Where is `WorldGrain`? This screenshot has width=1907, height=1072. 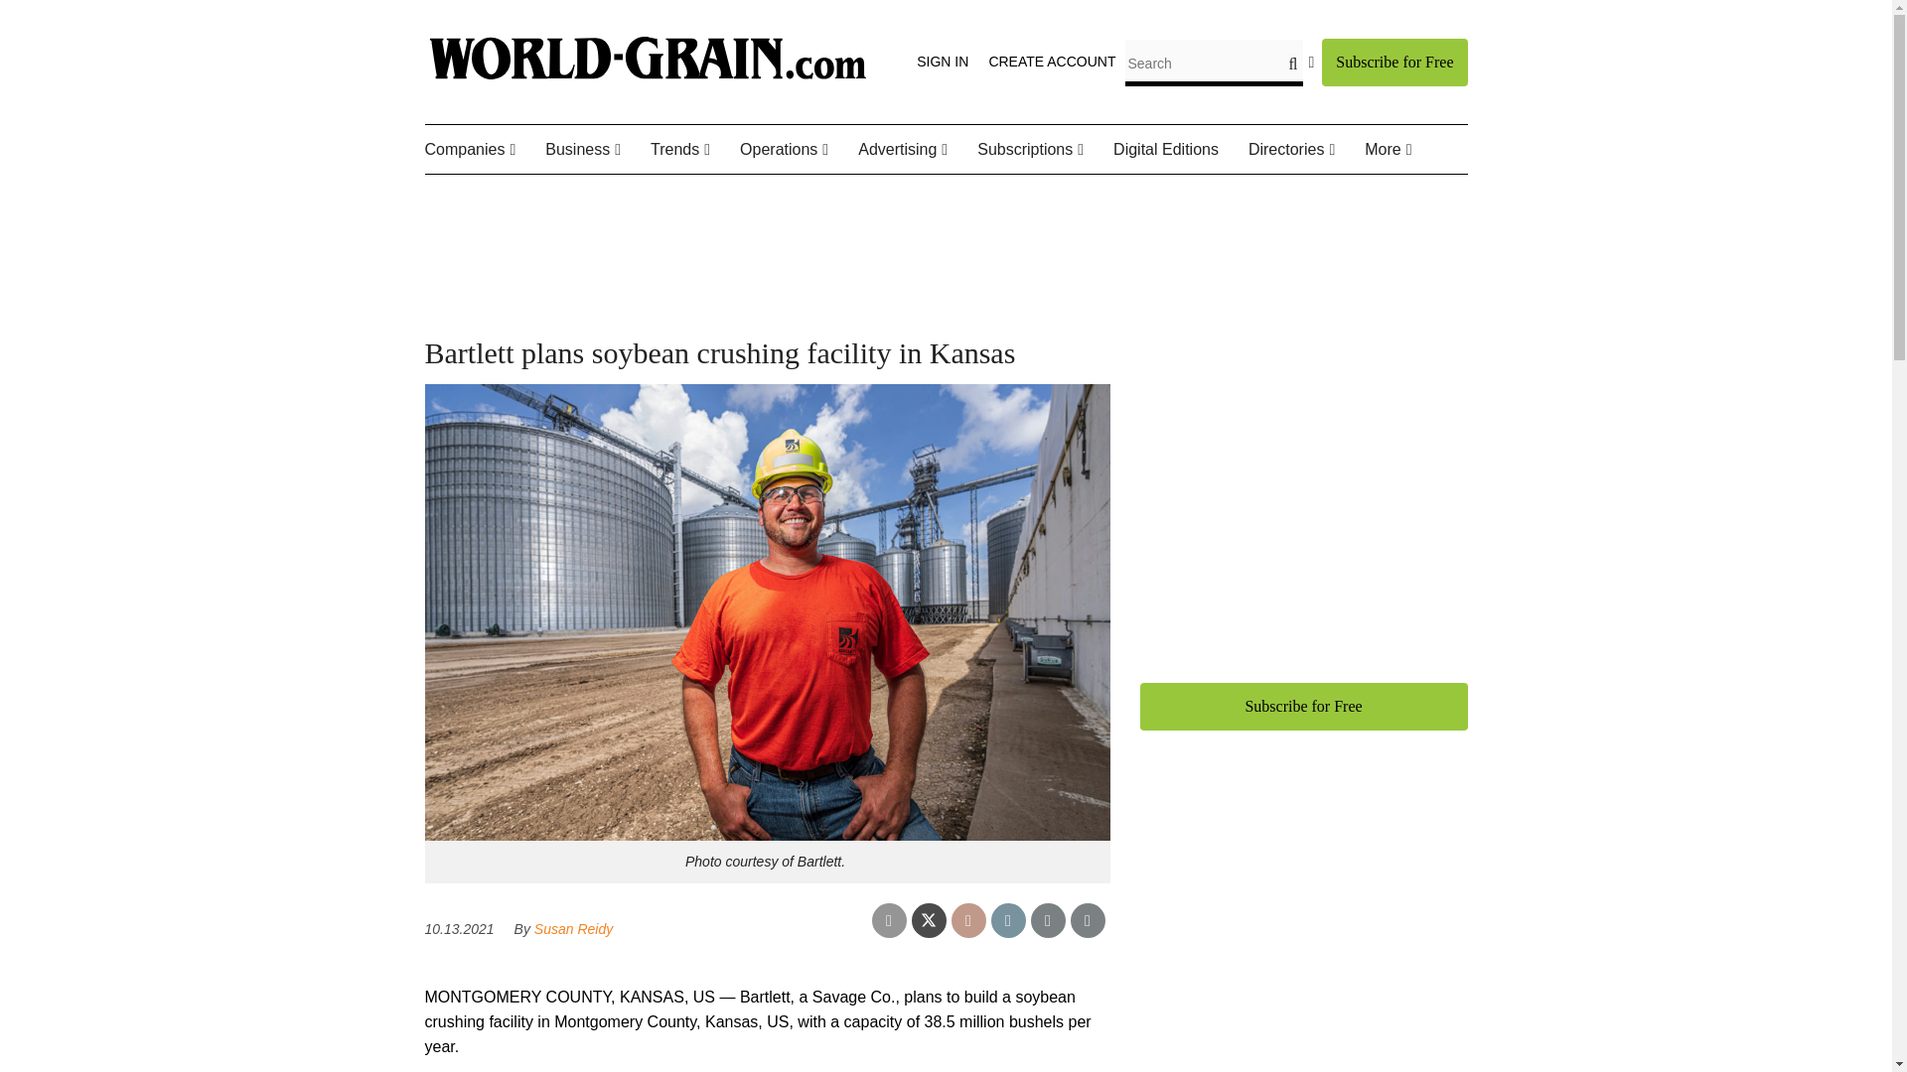 WorldGrain is located at coordinates (648, 80).